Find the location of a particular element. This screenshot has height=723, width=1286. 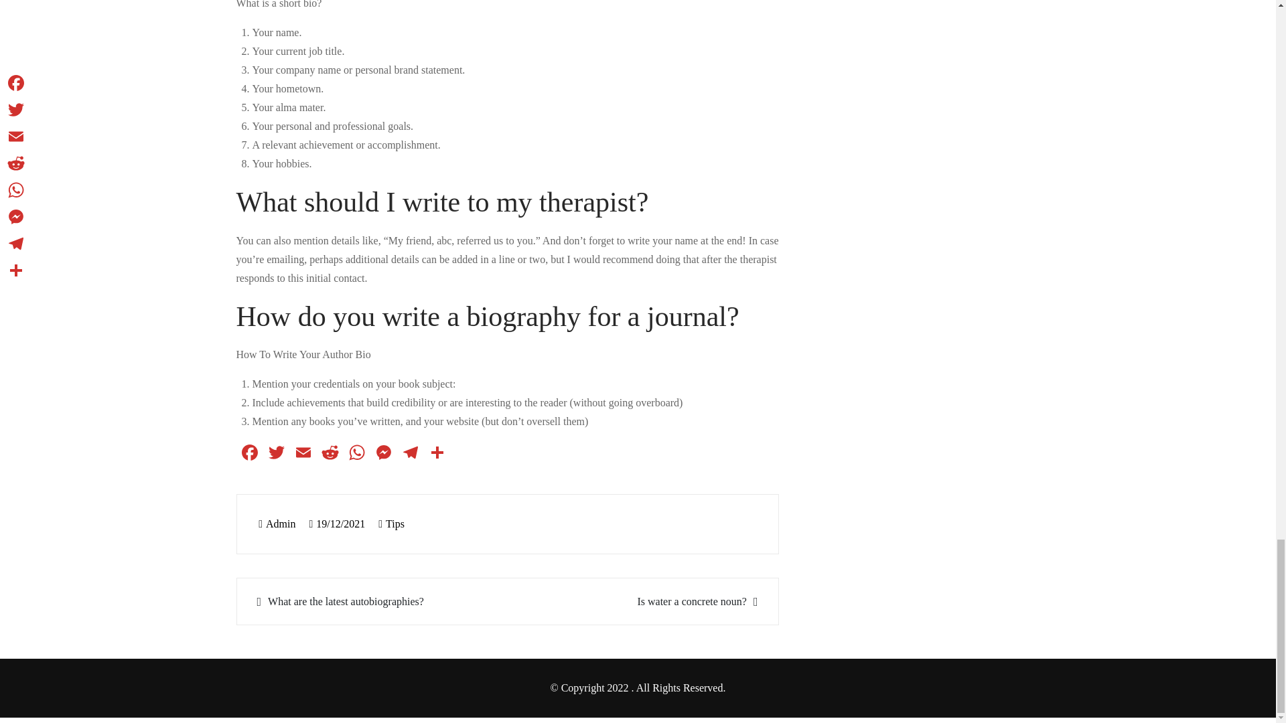

Facebook is located at coordinates (248, 454).